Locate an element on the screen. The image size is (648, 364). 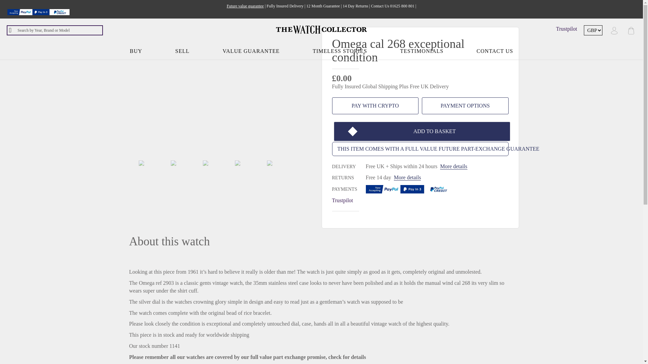
My account is located at coordinates (614, 30).